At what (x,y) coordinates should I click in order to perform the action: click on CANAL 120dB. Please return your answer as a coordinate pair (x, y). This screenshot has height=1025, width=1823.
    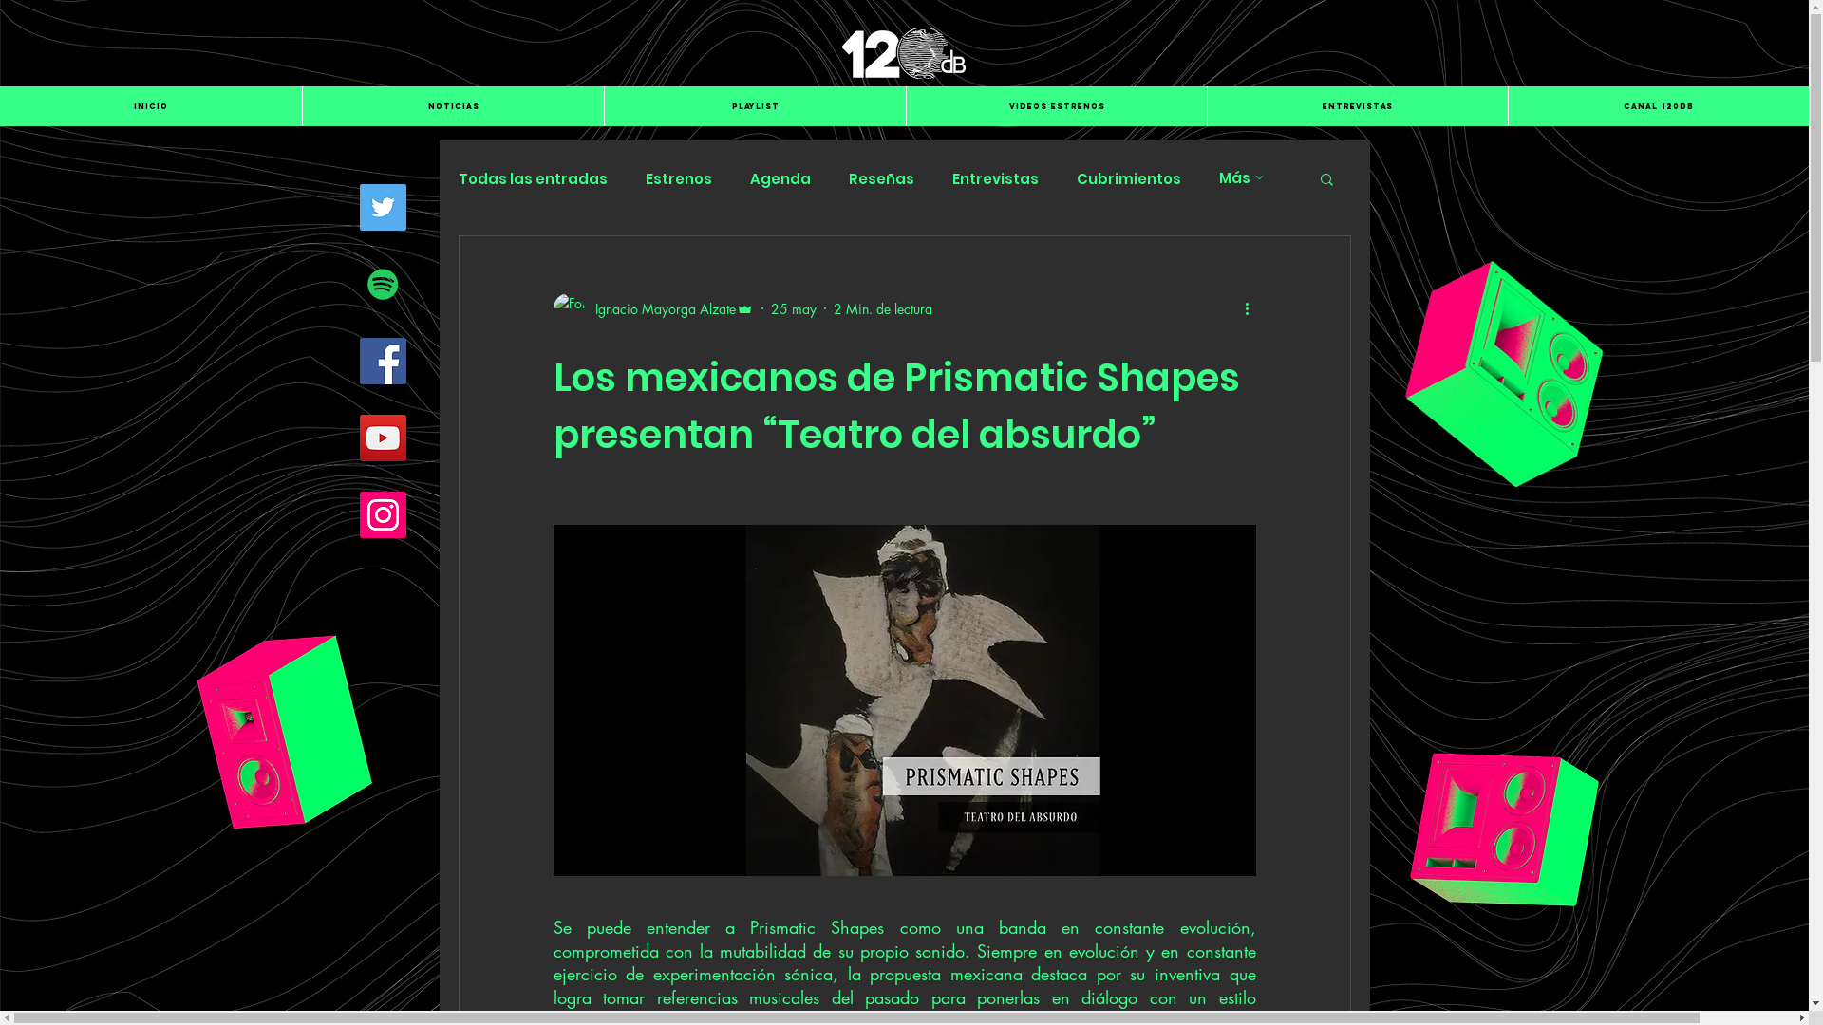
    Looking at the image, I should click on (1658, 106).